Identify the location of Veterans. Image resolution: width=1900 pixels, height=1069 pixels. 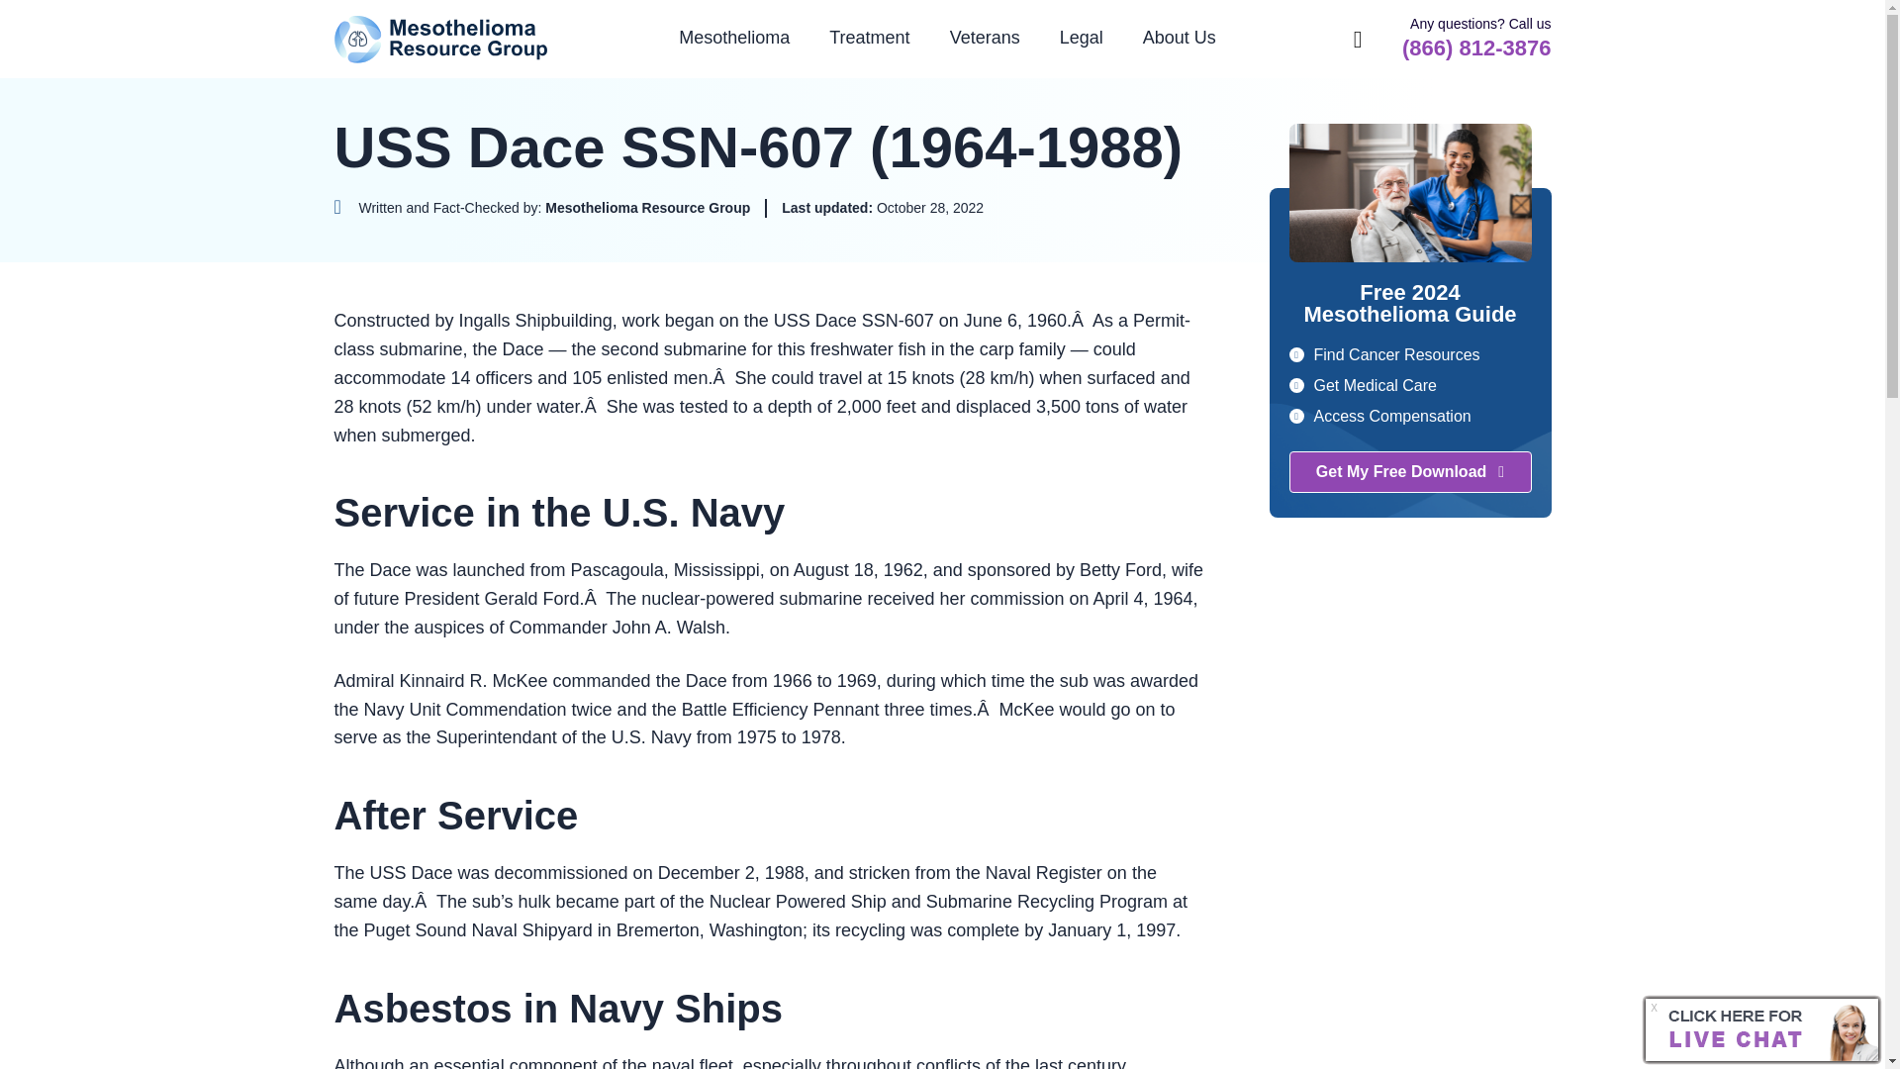
(985, 38).